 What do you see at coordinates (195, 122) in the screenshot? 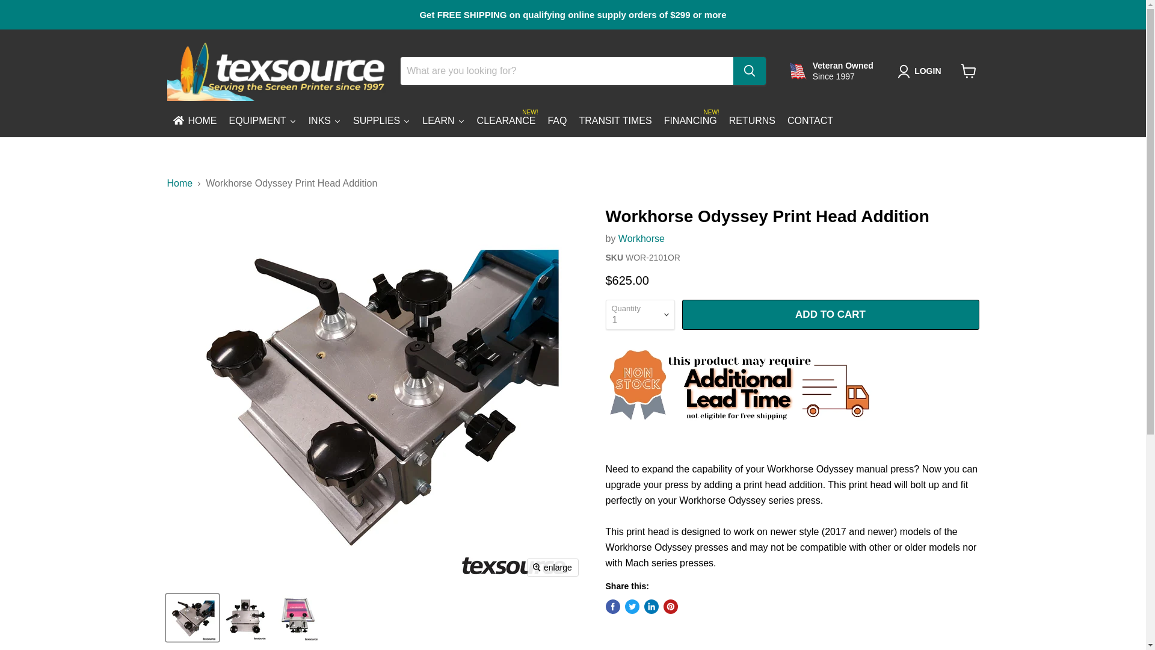
I see `Equipment` at bounding box center [195, 122].